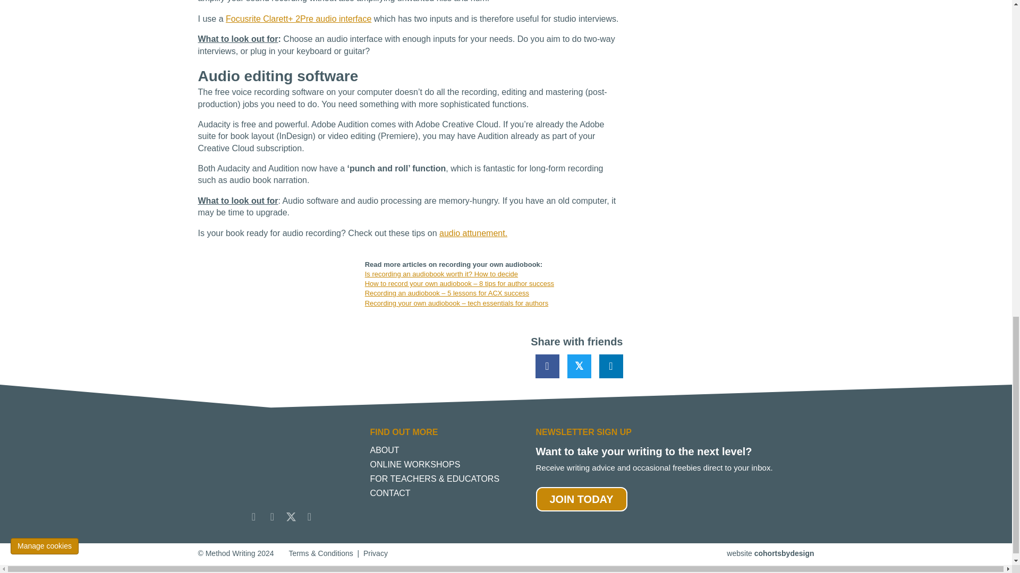 The height and width of the screenshot is (573, 1020). I want to click on LinkedIn, so click(254, 517).